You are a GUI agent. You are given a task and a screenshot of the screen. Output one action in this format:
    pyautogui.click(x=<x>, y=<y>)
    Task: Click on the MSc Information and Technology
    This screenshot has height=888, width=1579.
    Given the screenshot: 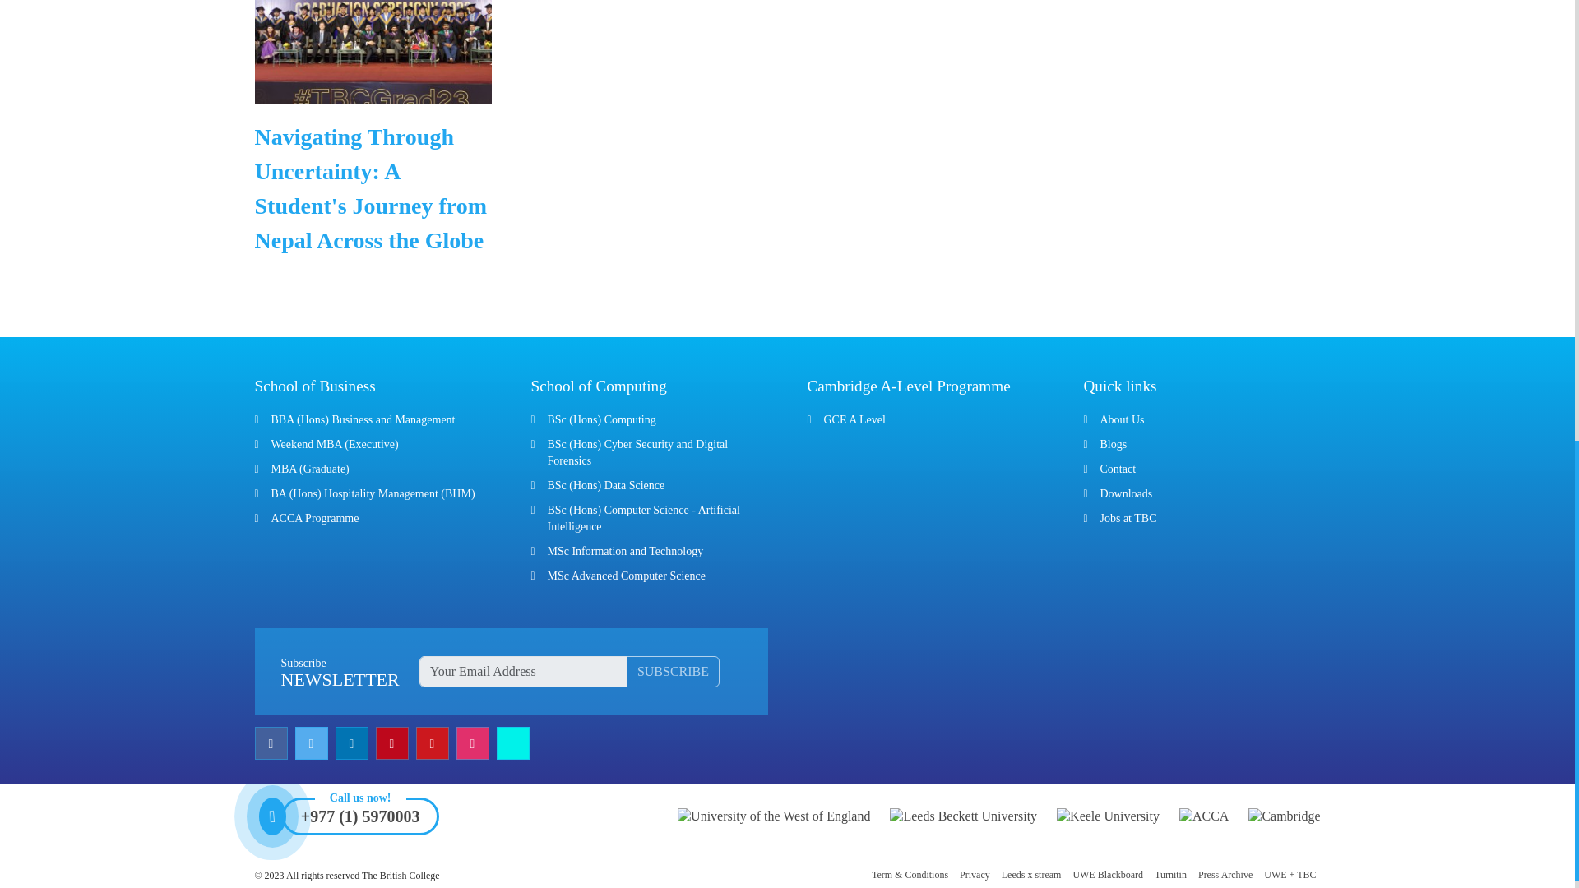 What is the action you would take?
    pyautogui.click(x=626, y=551)
    